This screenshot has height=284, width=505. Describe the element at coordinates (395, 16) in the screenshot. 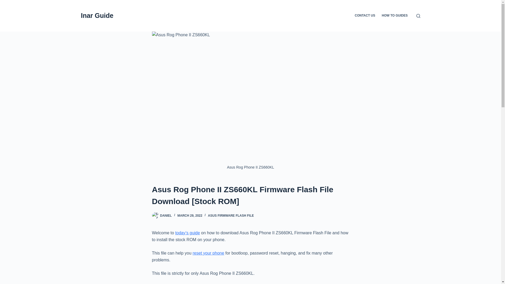

I see `HOW TO GUIDES` at that location.